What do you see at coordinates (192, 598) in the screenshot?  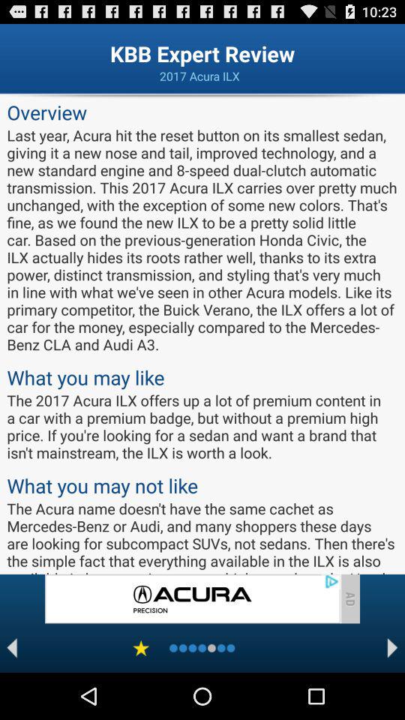 I see `advertisement` at bounding box center [192, 598].